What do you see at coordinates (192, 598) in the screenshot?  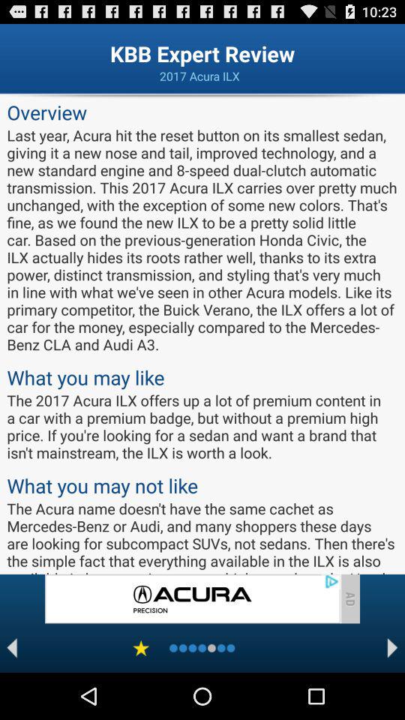 I see `advertisement` at bounding box center [192, 598].